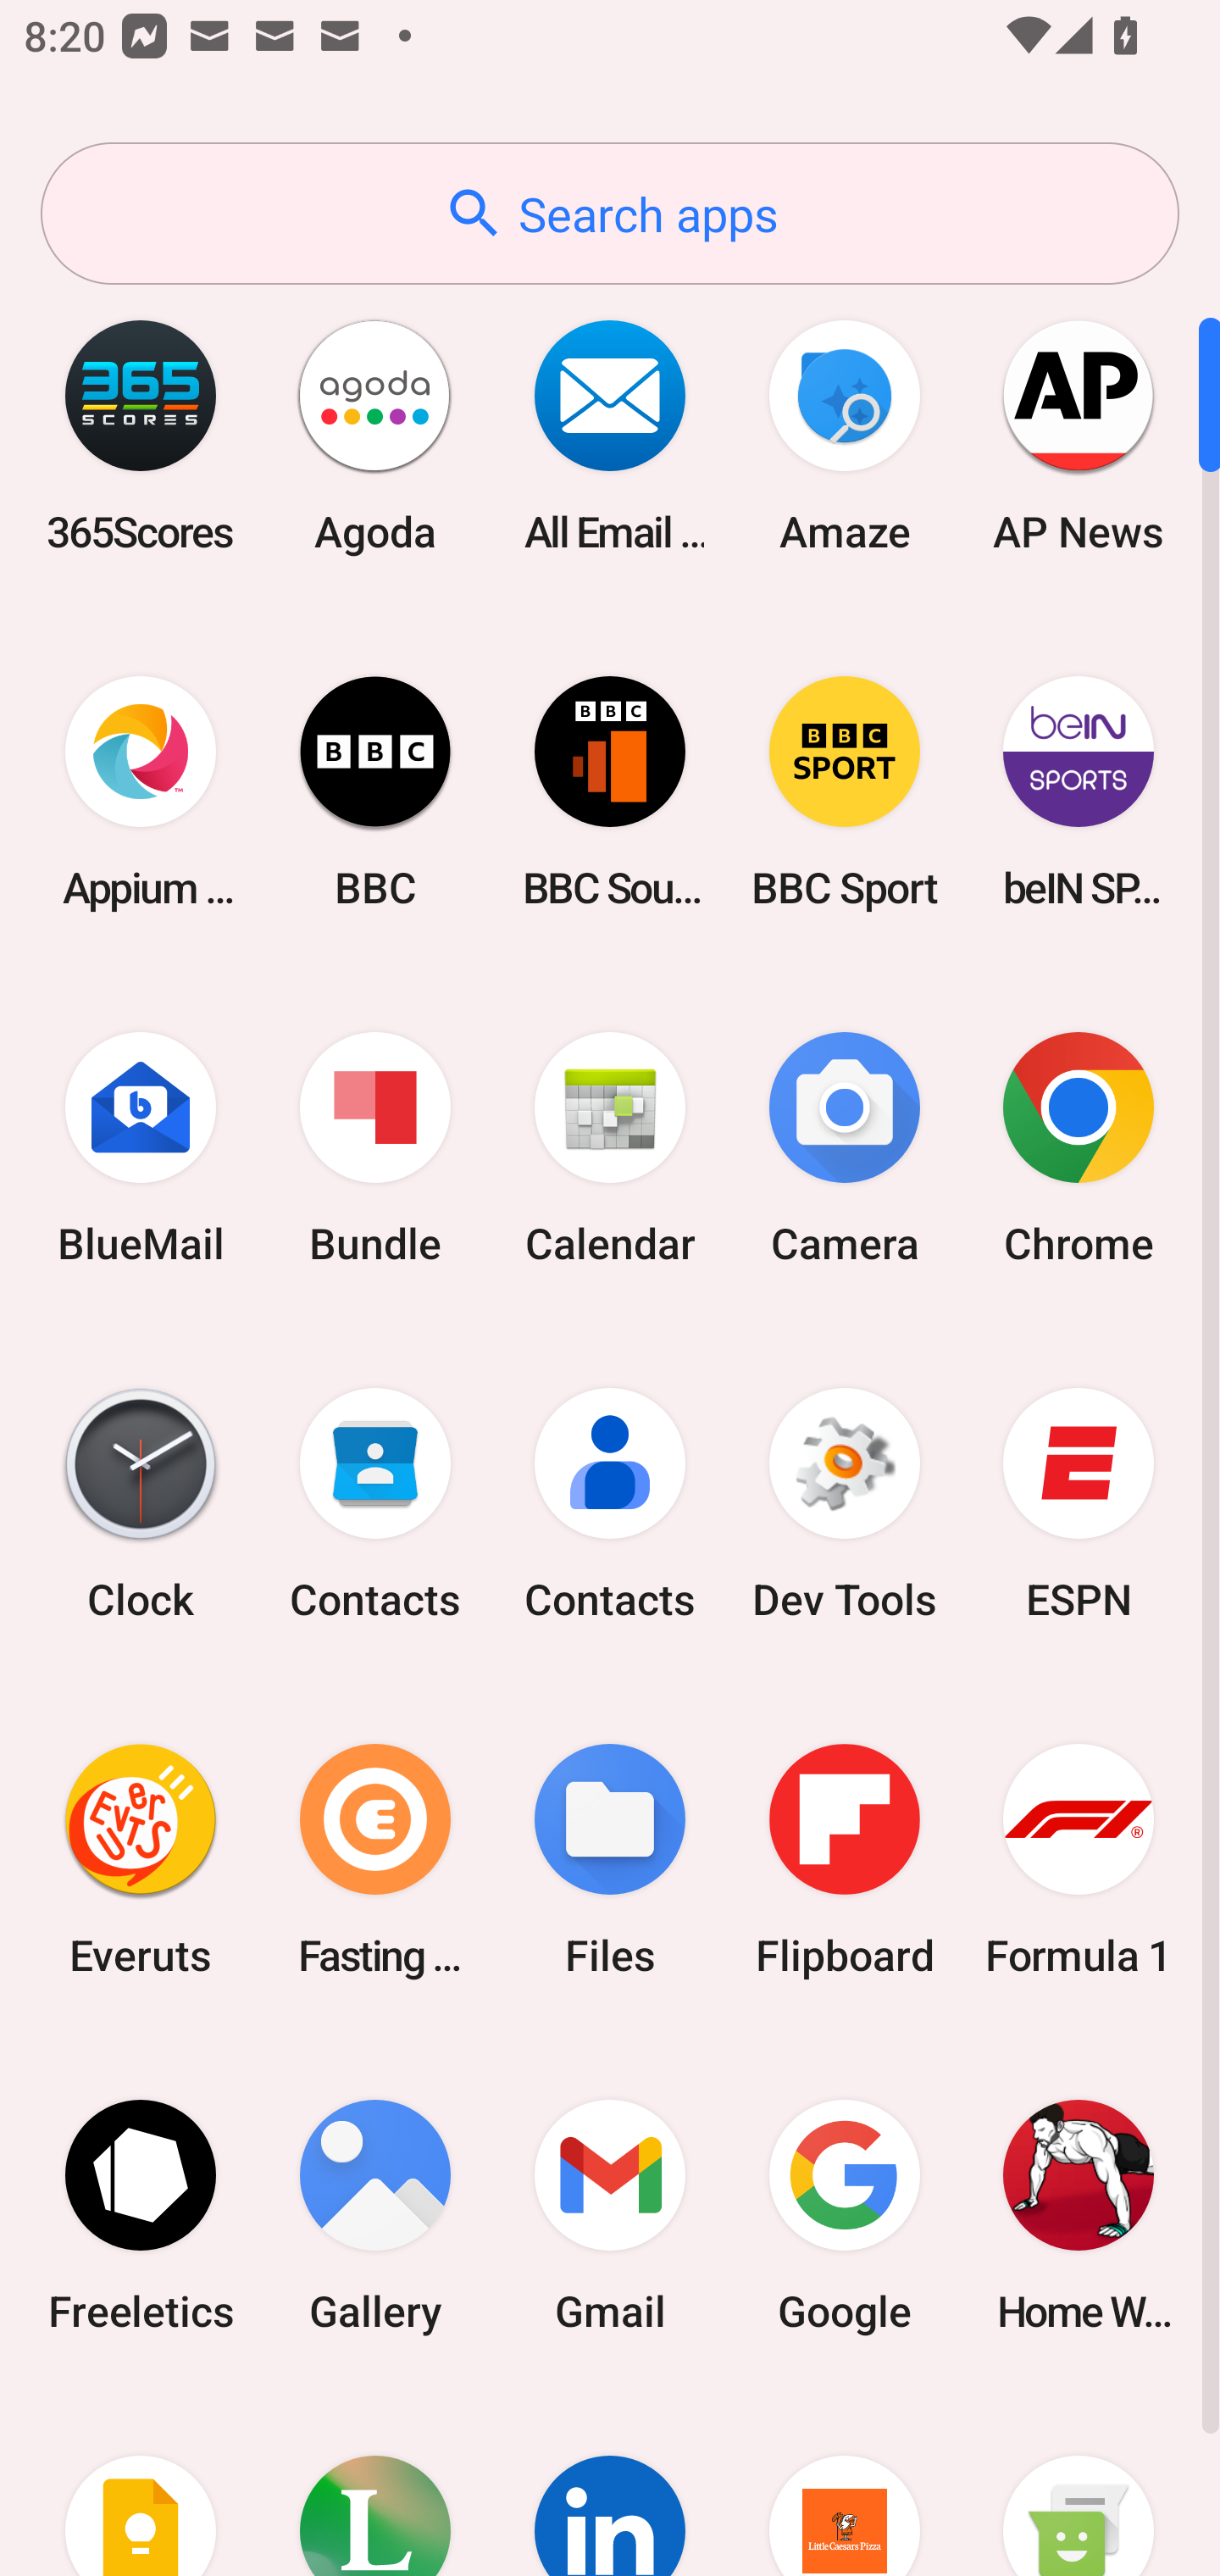 This screenshot has width=1220, height=2576. I want to click on BlueMail, so click(141, 1149).